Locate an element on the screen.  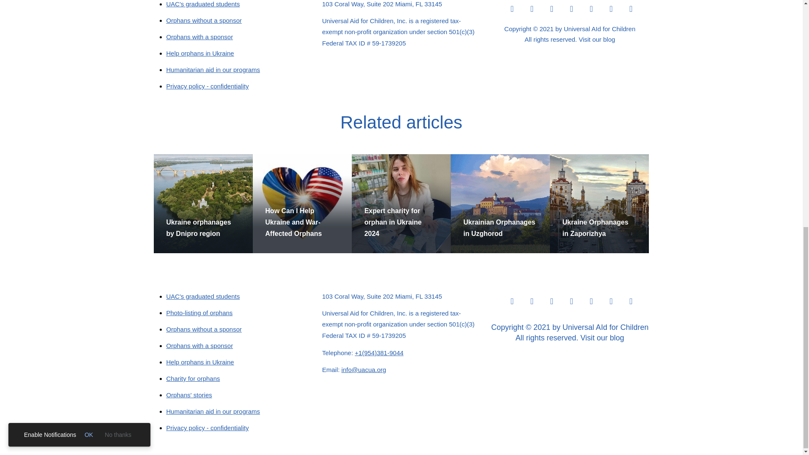
Orphans without a sponsor is located at coordinates (203, 20).